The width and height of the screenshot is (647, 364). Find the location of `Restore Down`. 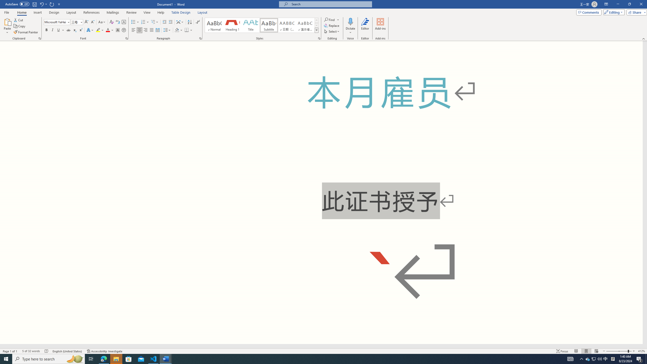

Restore Down is located at coordinates (629, 4).